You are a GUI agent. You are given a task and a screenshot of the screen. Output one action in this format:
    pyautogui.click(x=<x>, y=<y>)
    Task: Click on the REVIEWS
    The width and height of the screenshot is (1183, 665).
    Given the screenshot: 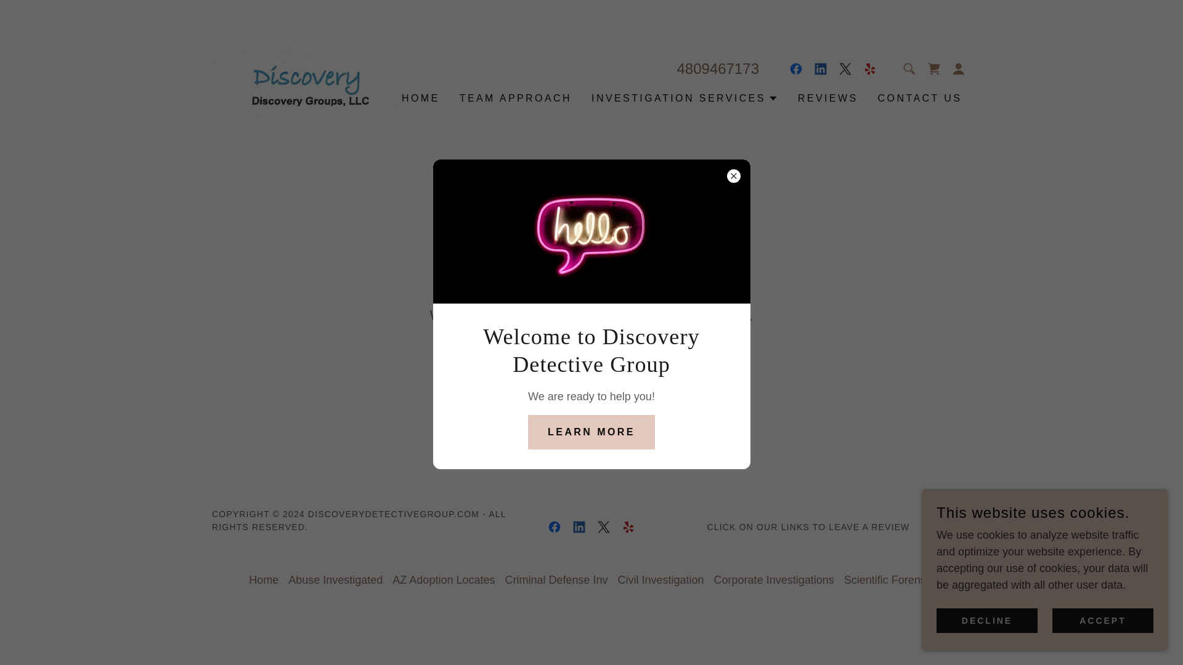 What is the action you would take?
    pyautogui.click(x=828, y=99)
    